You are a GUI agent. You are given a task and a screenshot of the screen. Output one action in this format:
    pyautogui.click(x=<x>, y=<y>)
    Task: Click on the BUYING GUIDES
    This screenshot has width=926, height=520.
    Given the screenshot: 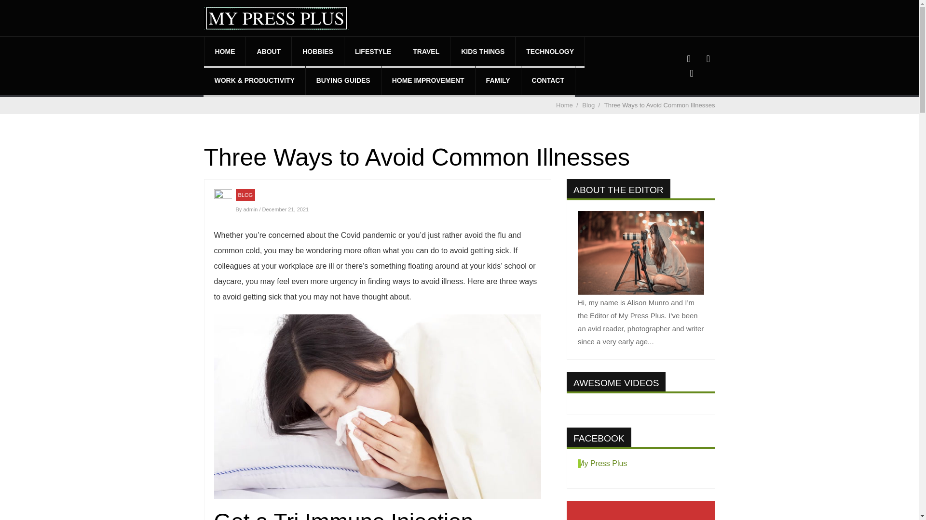 What is the action you would take?
    pyautogui.click(x=343, y=80)
    